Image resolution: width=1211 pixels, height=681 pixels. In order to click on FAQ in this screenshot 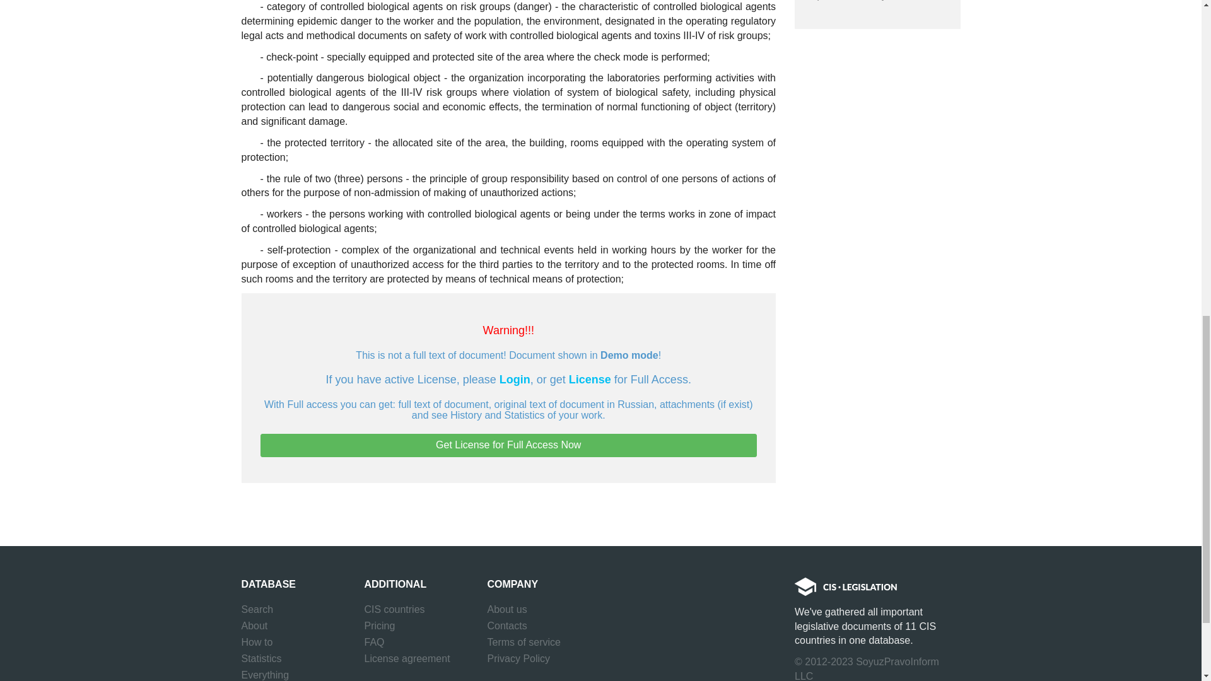, I will do `click(375, 642)`.